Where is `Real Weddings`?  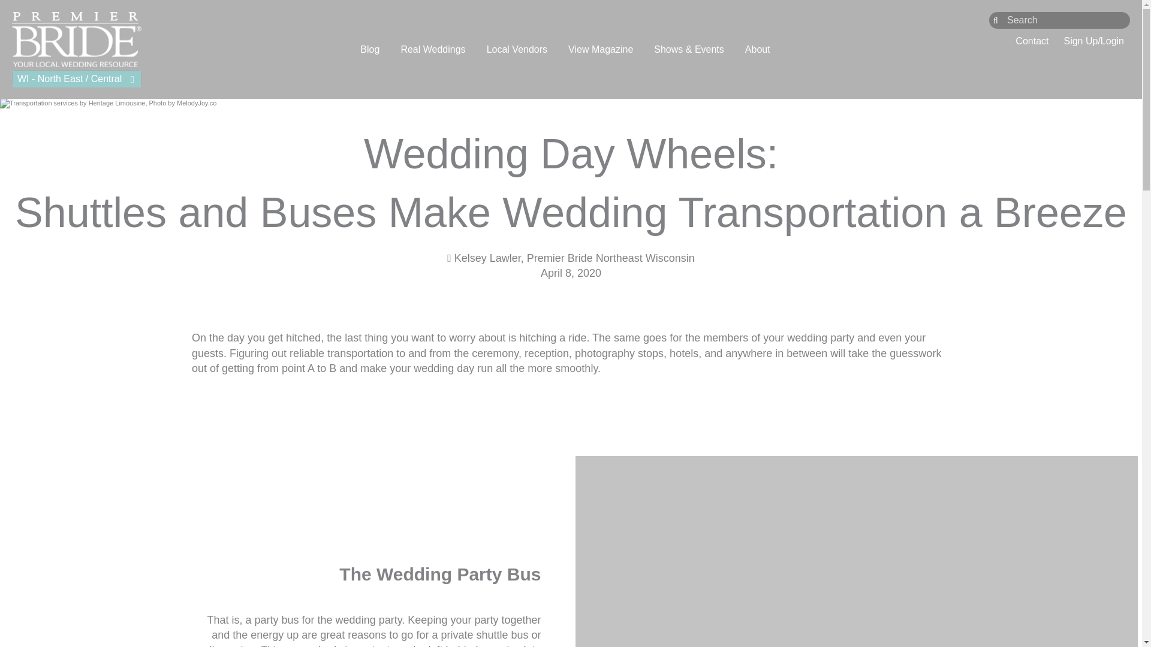 Real Weddings is located at coordinates (433, 49).